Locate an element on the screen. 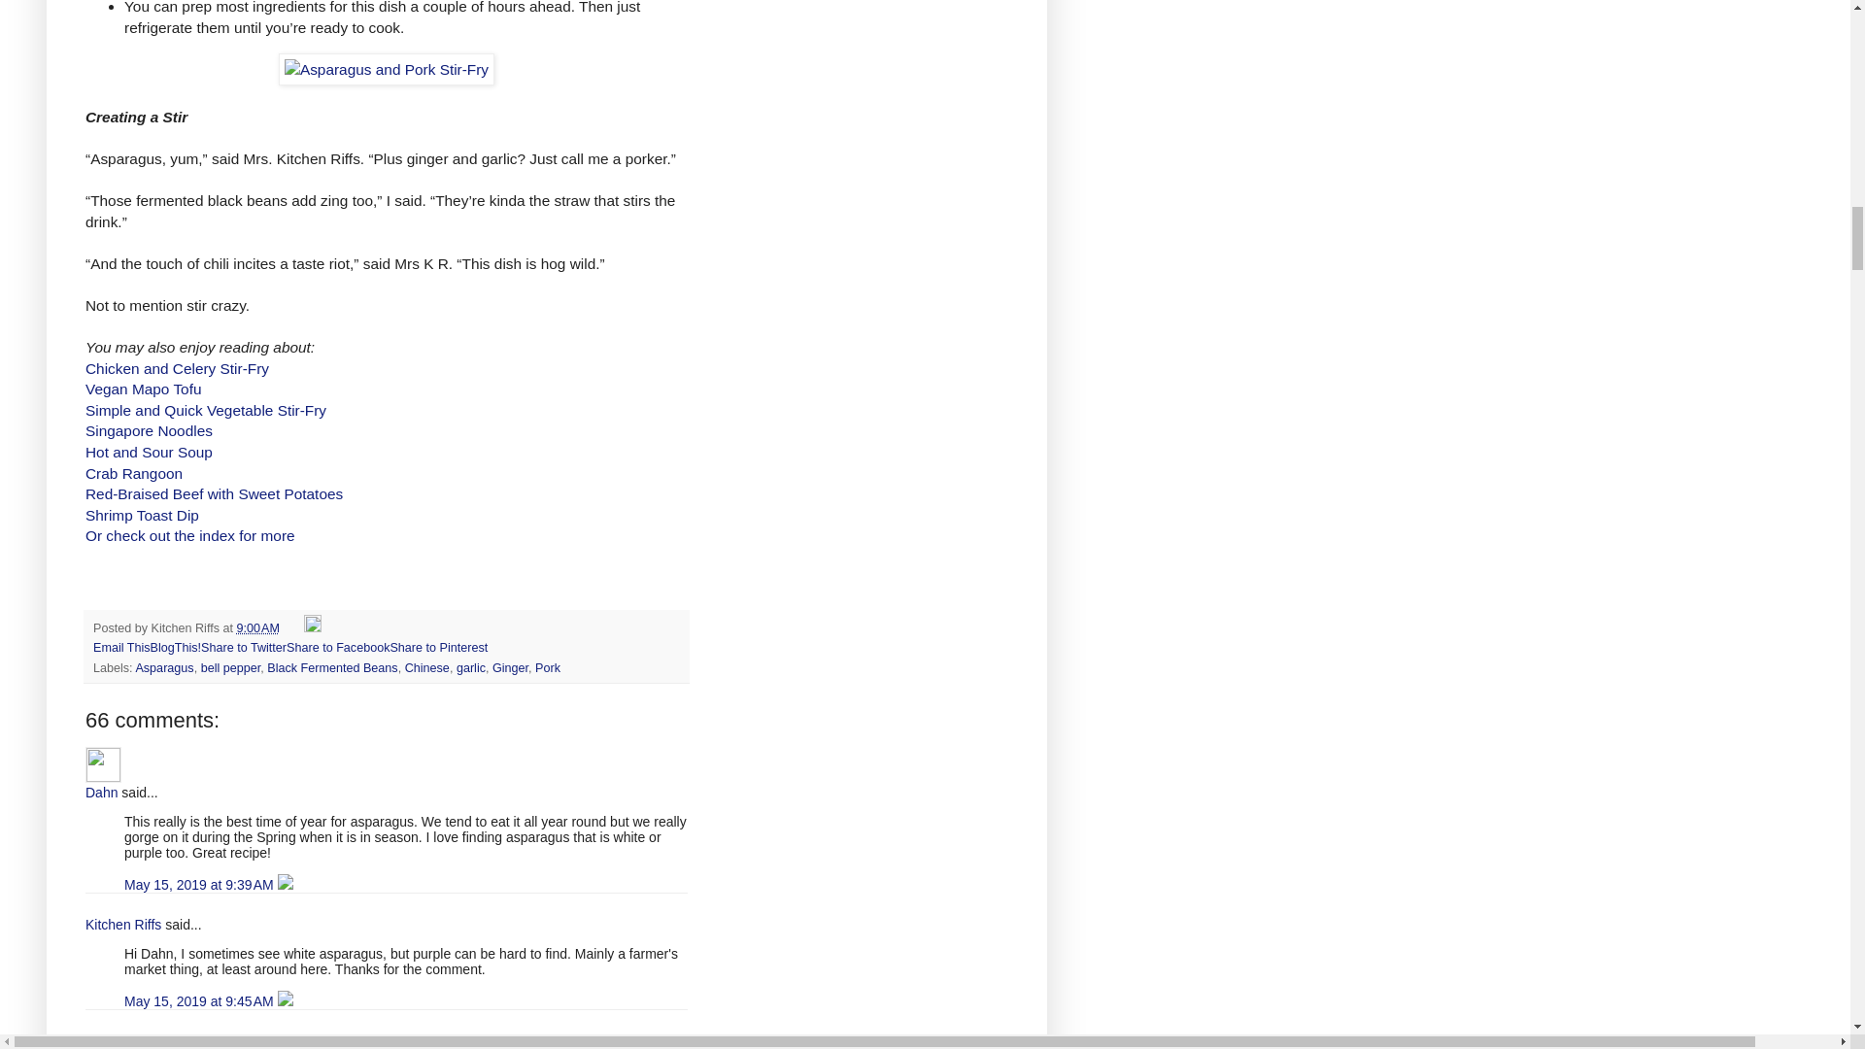 The image size is (1865, 1049). Simple and Quick Vegetable Stir-Fry is located at coordinates (206, 410).